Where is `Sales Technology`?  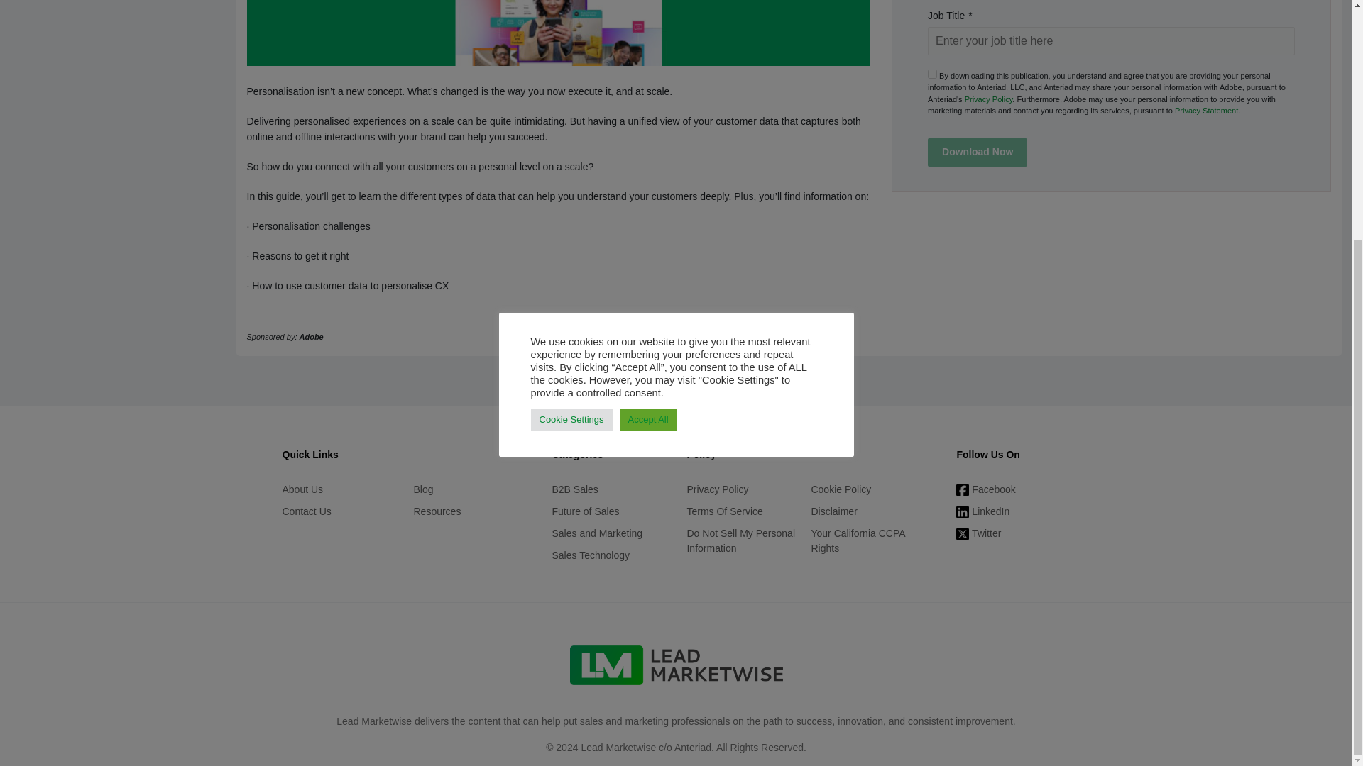
Sales Technology is located at coordinates (608, 555).